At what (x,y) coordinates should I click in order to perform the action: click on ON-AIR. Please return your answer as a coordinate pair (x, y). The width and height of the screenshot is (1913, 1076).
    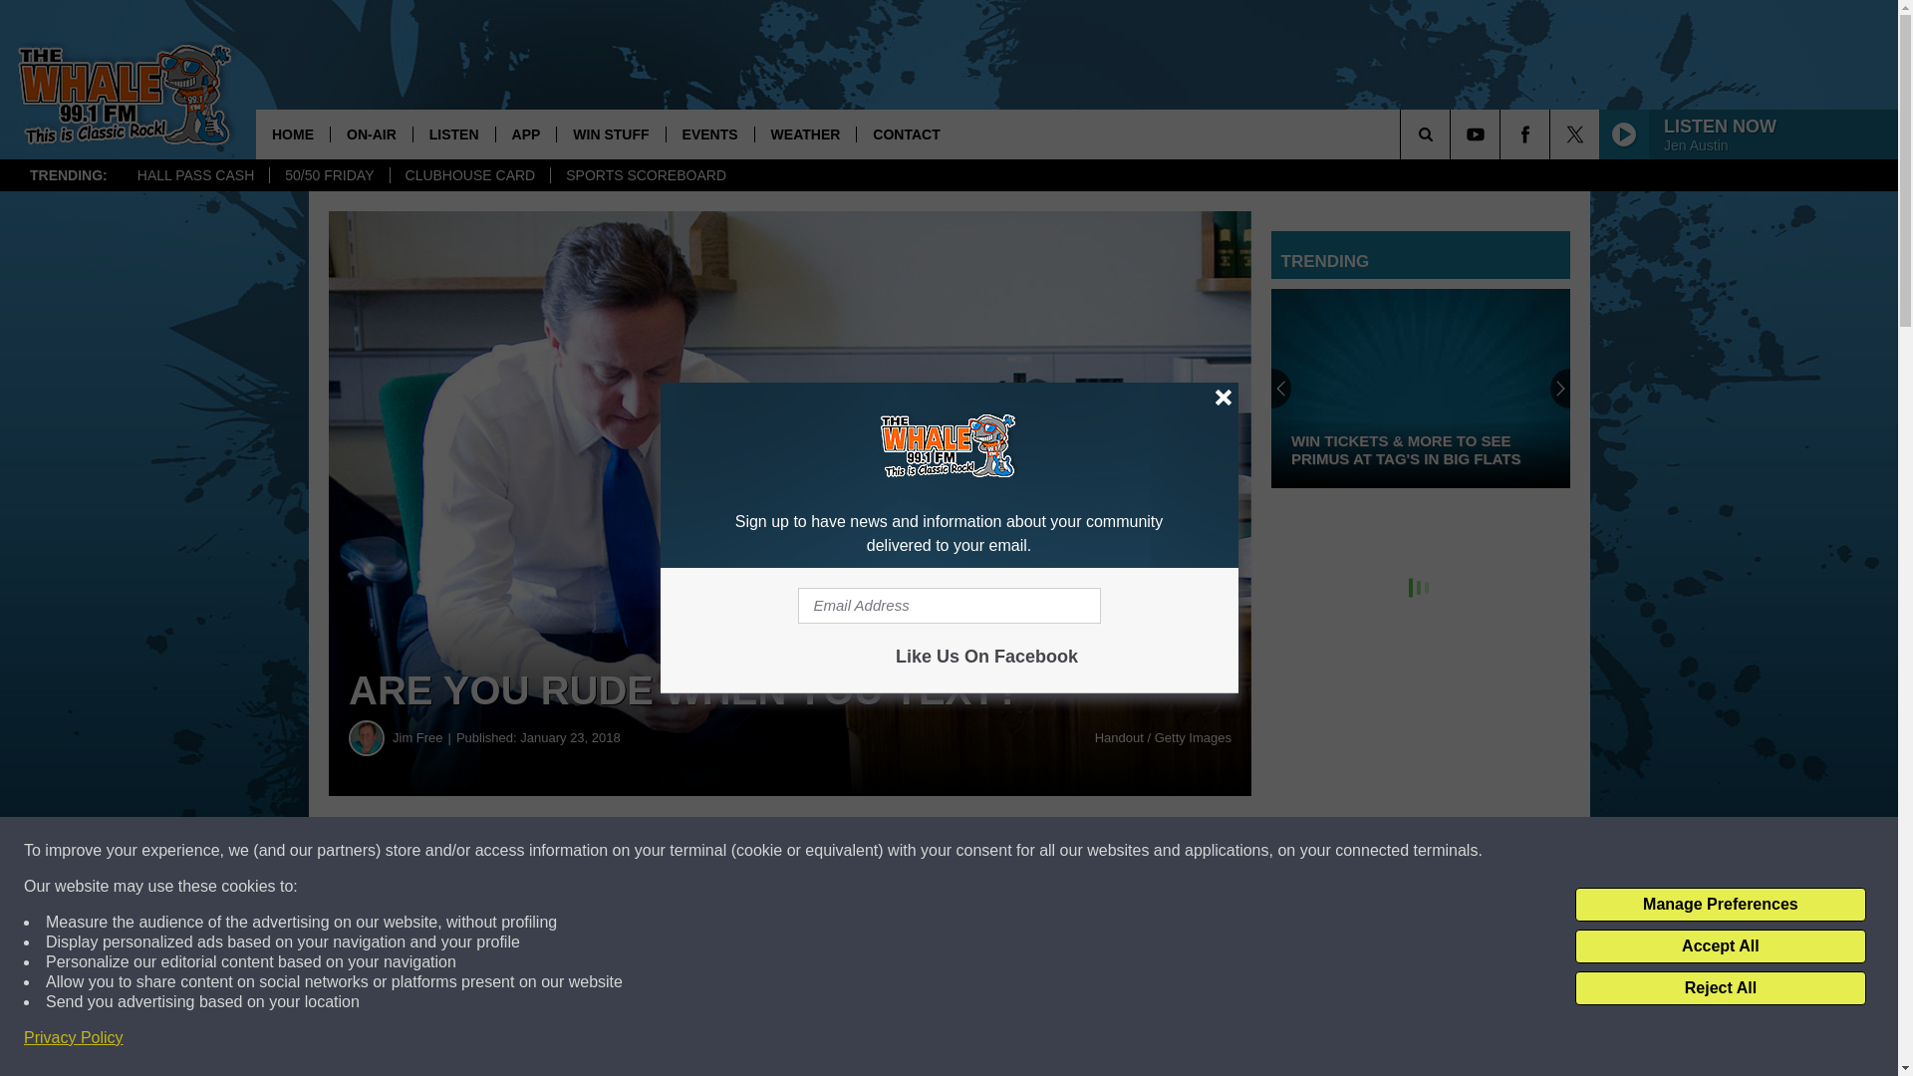
    Looking at the image, I should click on (371, 134).